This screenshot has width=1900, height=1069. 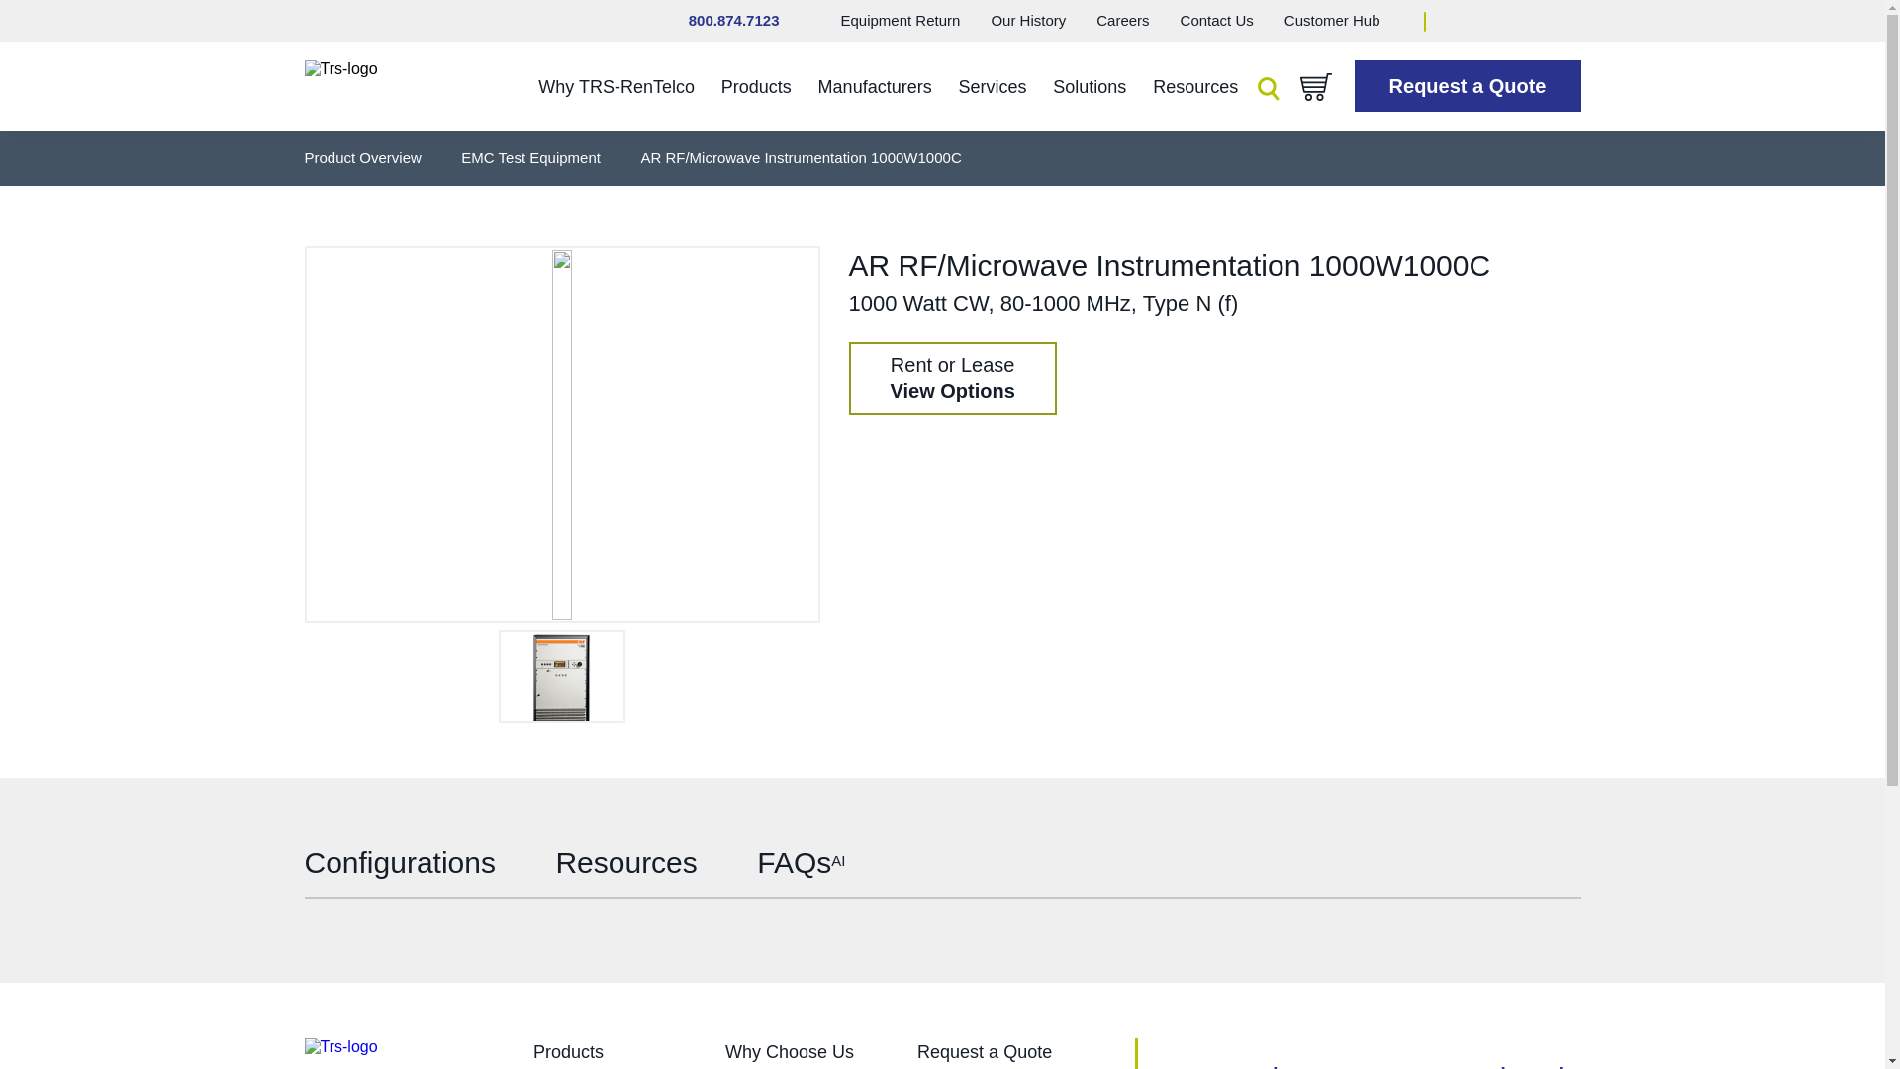 What do you see at coordinates (899, 20) in the screenshot?
I see `Products` at bounding box center [899, 20].